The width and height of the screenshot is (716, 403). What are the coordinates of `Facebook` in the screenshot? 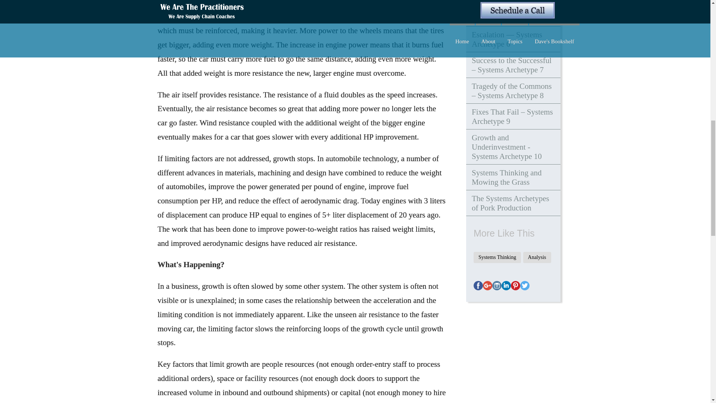 It's located at (478, 285).